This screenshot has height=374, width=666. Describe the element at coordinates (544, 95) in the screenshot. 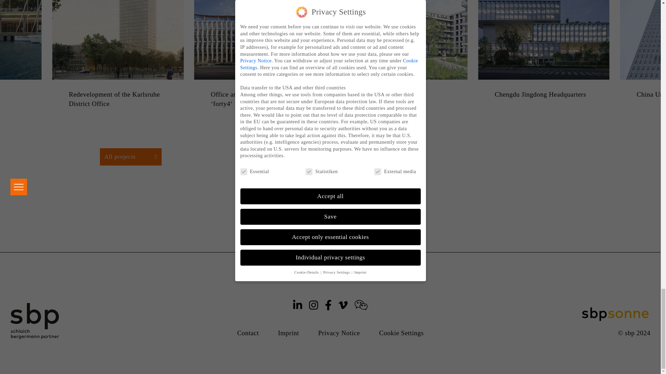

I see `Chengdu Jingdong Headquarters` at that location.